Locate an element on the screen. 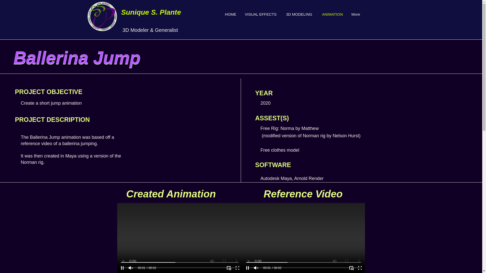 The image size is (486, 273). HOME is located at coordinates (230, 14).